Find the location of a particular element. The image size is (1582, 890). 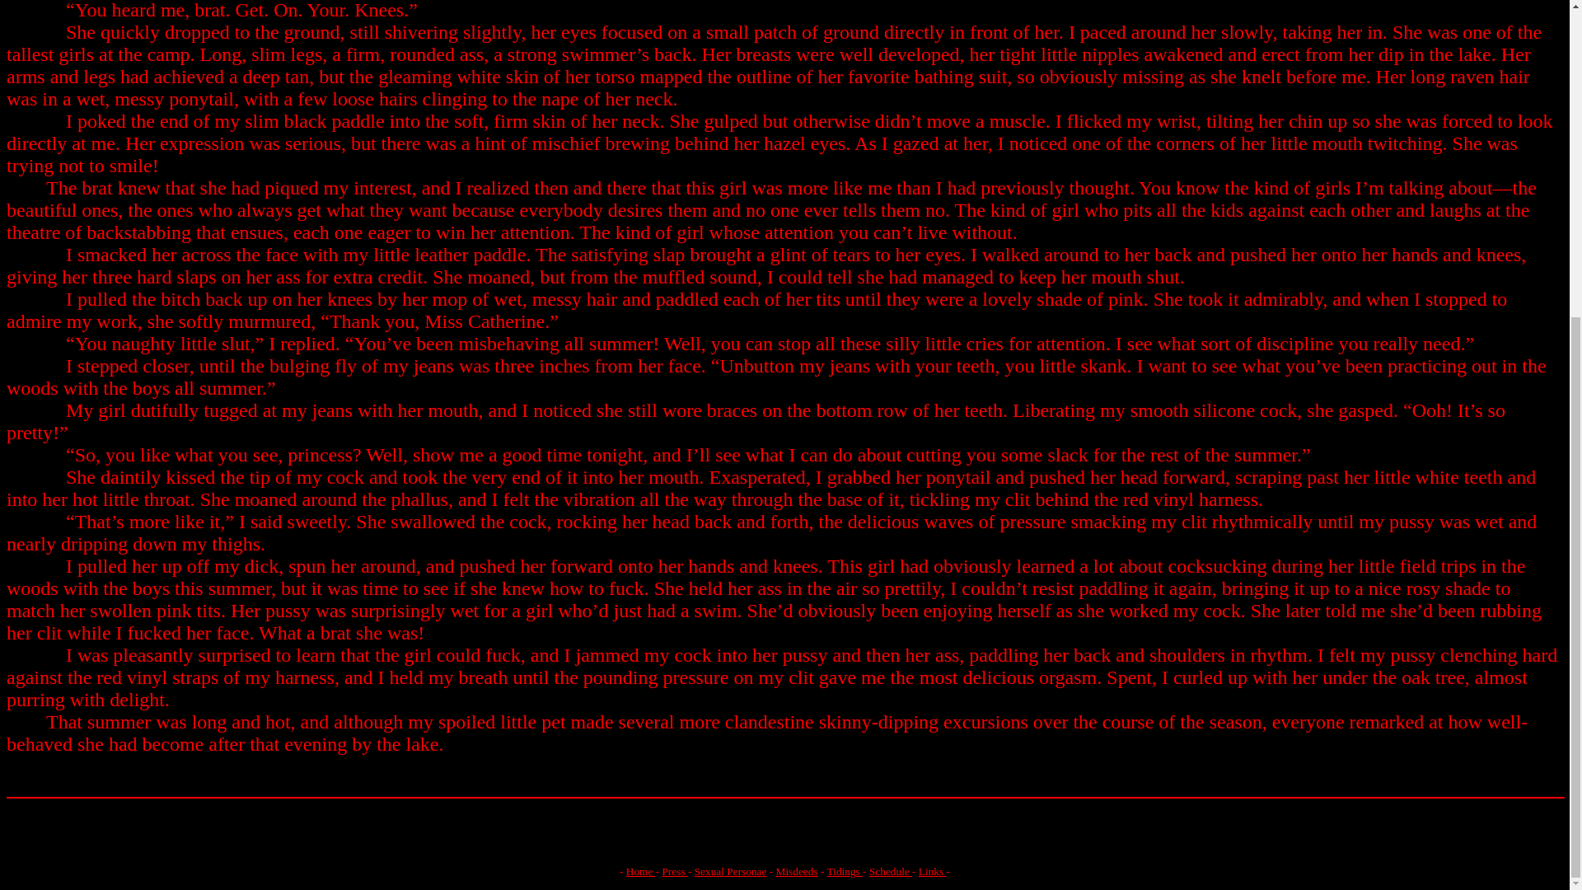

Press is located at coordinates (674, 870).